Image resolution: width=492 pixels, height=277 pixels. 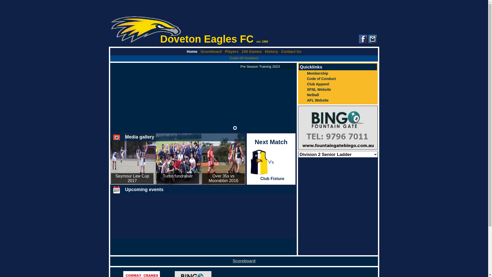 What do you see at coordinates (223, 179) in the screenshot?
I see `Over 35s vs Moorabbin 2016` at bounding box center [223, 179].